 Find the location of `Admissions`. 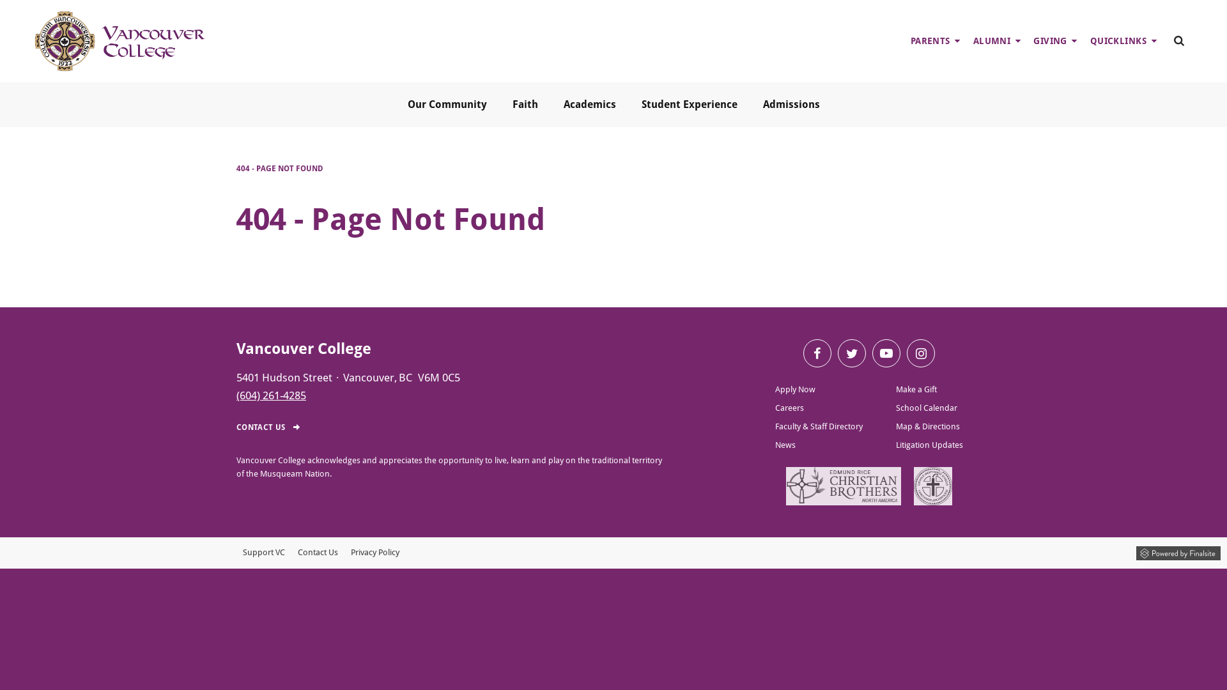

Admissions is located at coordinates (791, 105).